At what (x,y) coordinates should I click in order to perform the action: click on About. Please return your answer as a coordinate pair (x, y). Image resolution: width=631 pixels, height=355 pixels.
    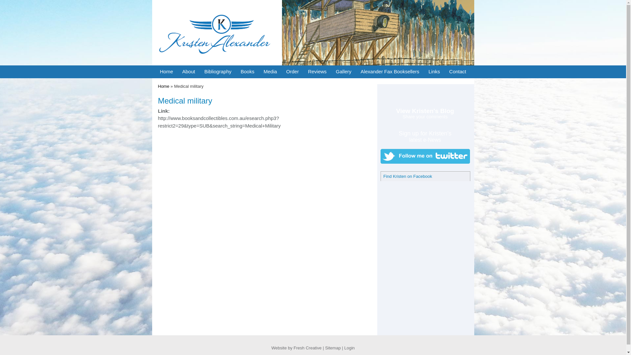
    Looking at the image, I should click on (189, 72).